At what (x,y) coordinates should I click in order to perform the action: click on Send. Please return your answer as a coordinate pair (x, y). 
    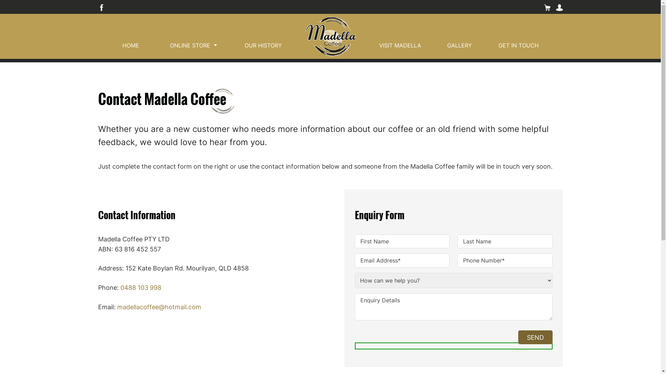
    Looking at the image, I should click on (536, 337).